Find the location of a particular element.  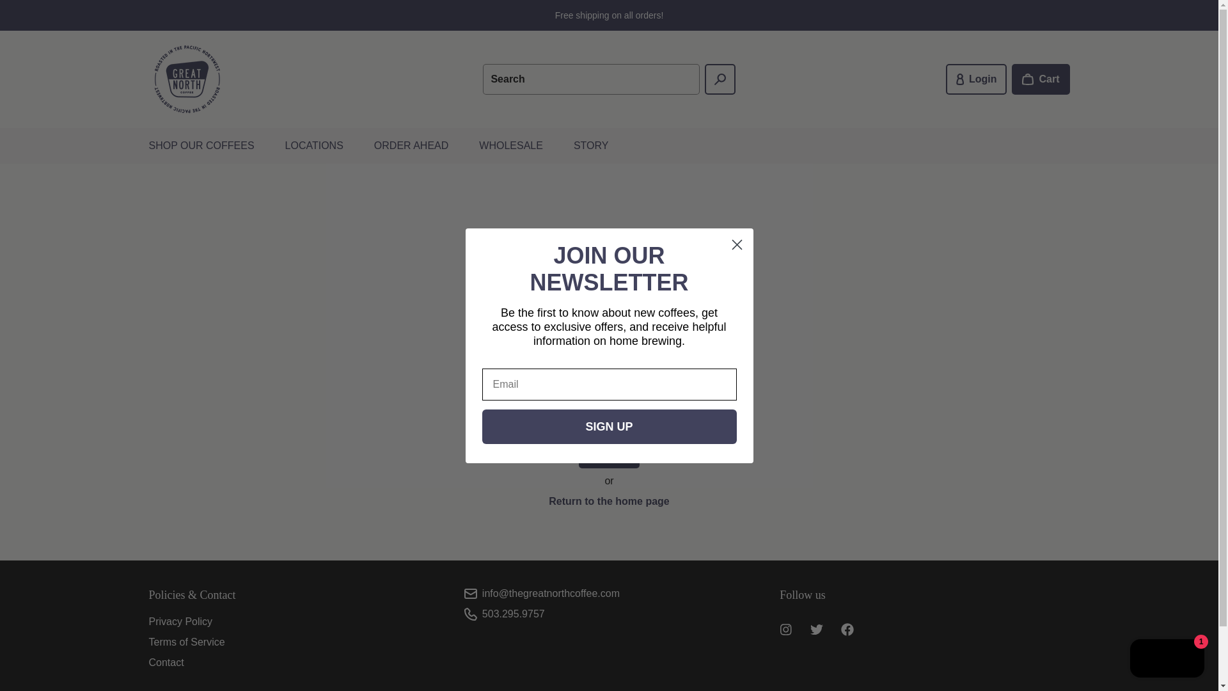

Submit is located at coordinates (15, 6).